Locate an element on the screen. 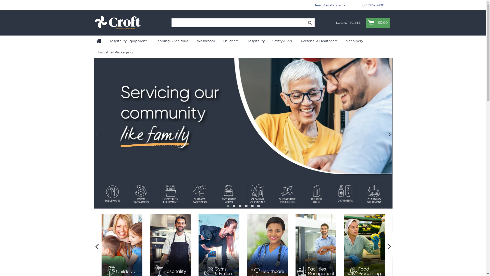  Industrial Packaging is located at coordinates (115, 52).